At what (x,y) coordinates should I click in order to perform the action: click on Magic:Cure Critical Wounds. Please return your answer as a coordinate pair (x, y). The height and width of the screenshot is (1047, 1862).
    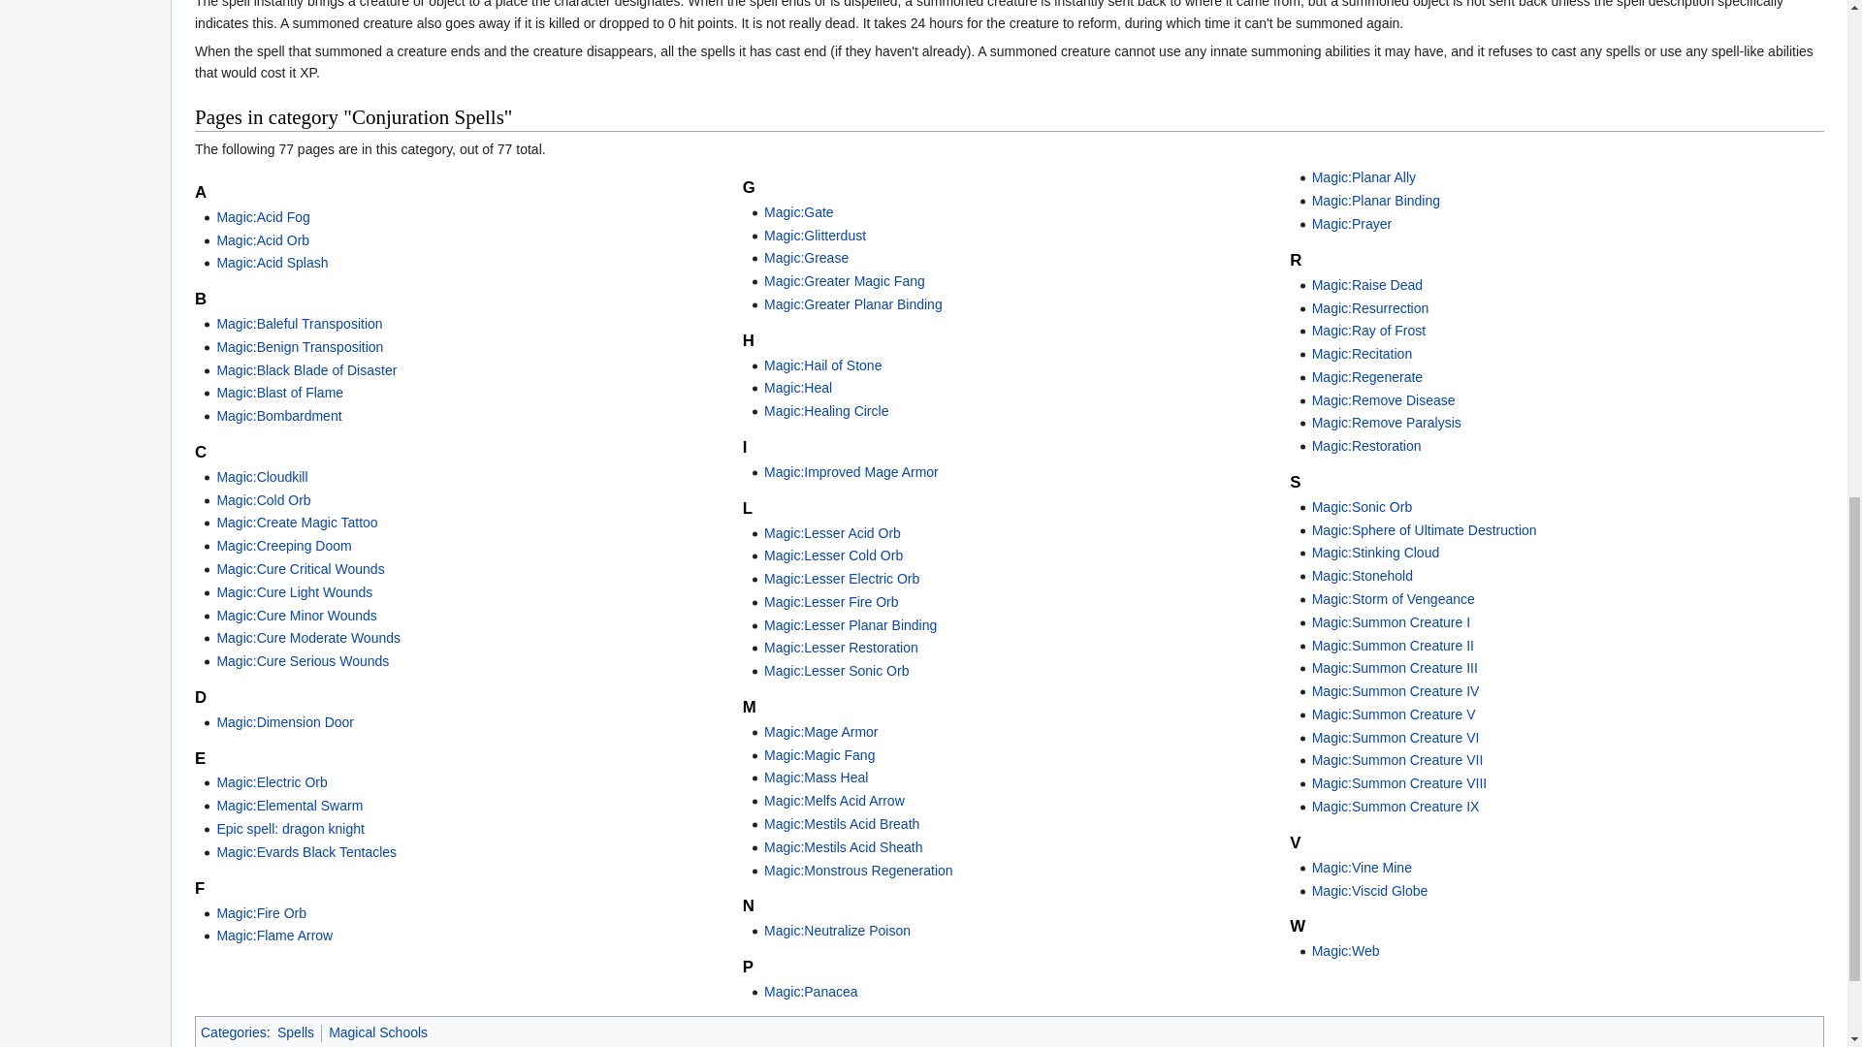
    Looking at the image, I should click on (299, 568).